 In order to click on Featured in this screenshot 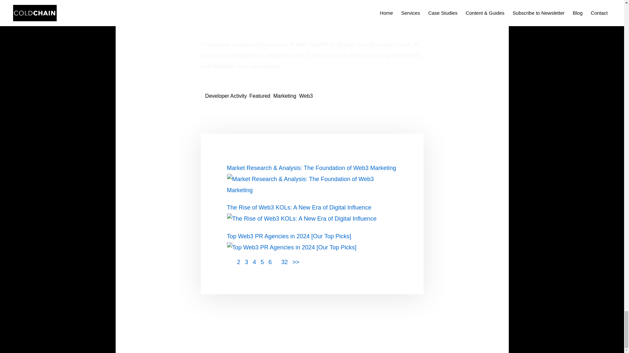, I will do `click(259, 96)`.